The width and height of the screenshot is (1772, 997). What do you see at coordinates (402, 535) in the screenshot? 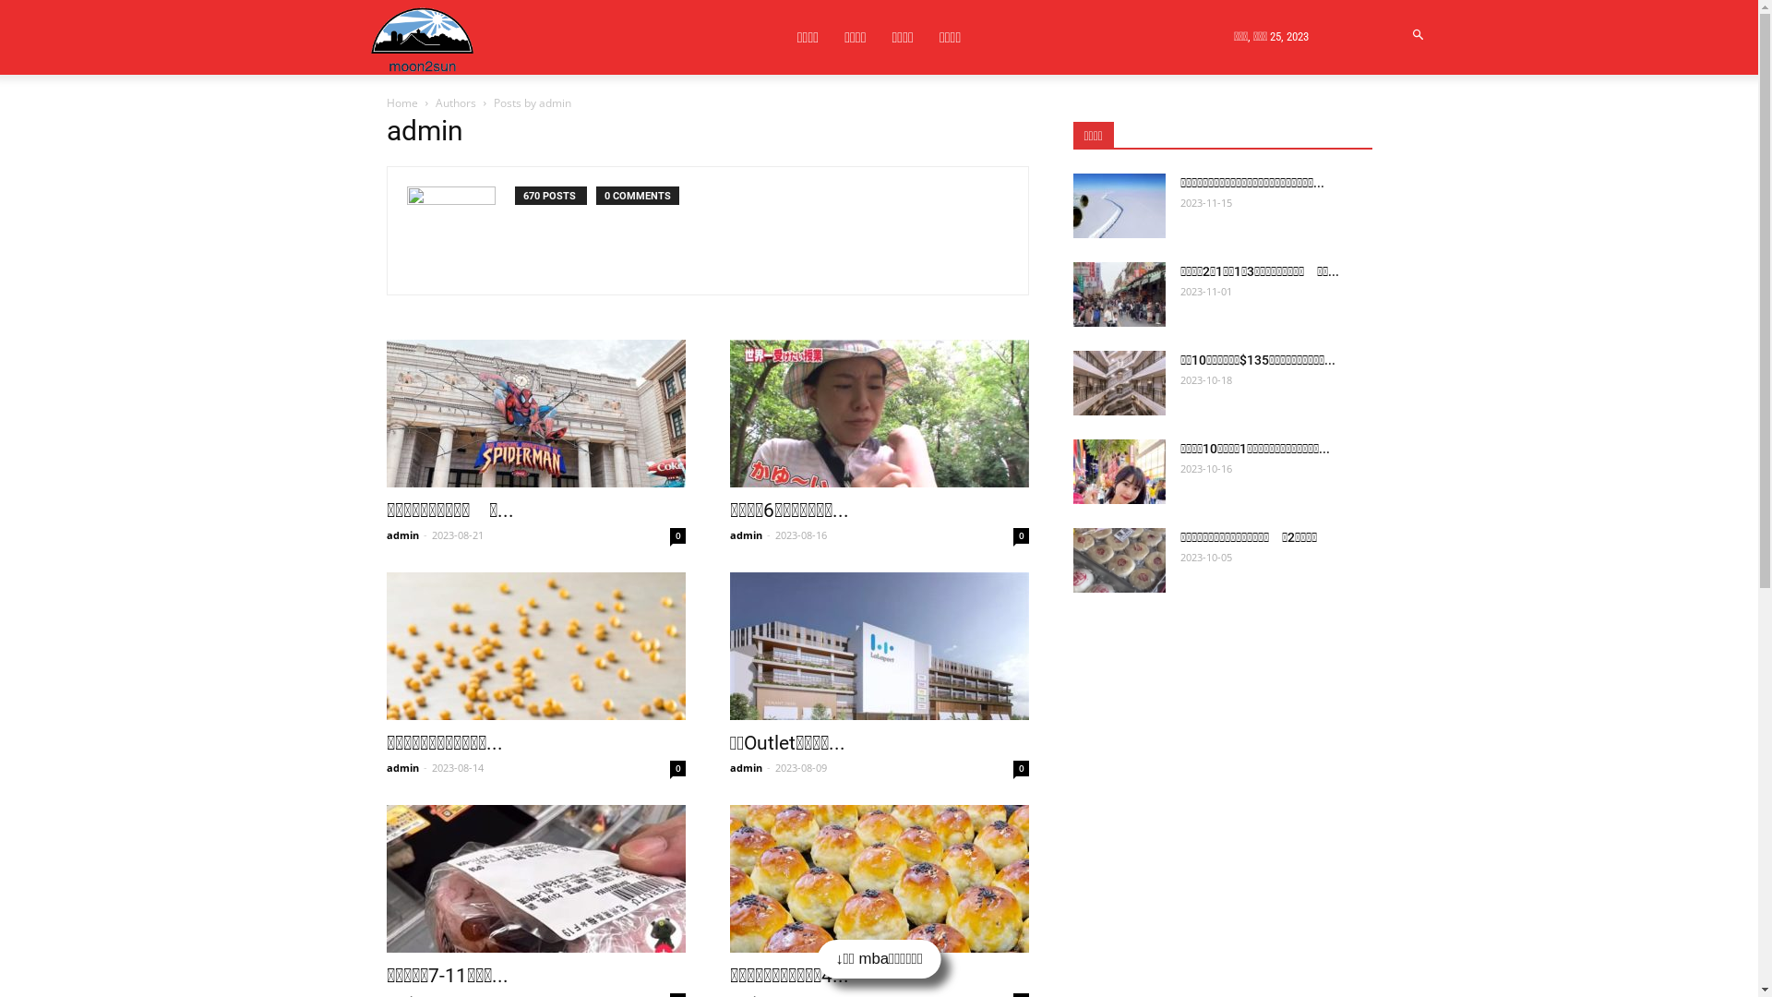
I see `admin` at bounding box center [402, 535].